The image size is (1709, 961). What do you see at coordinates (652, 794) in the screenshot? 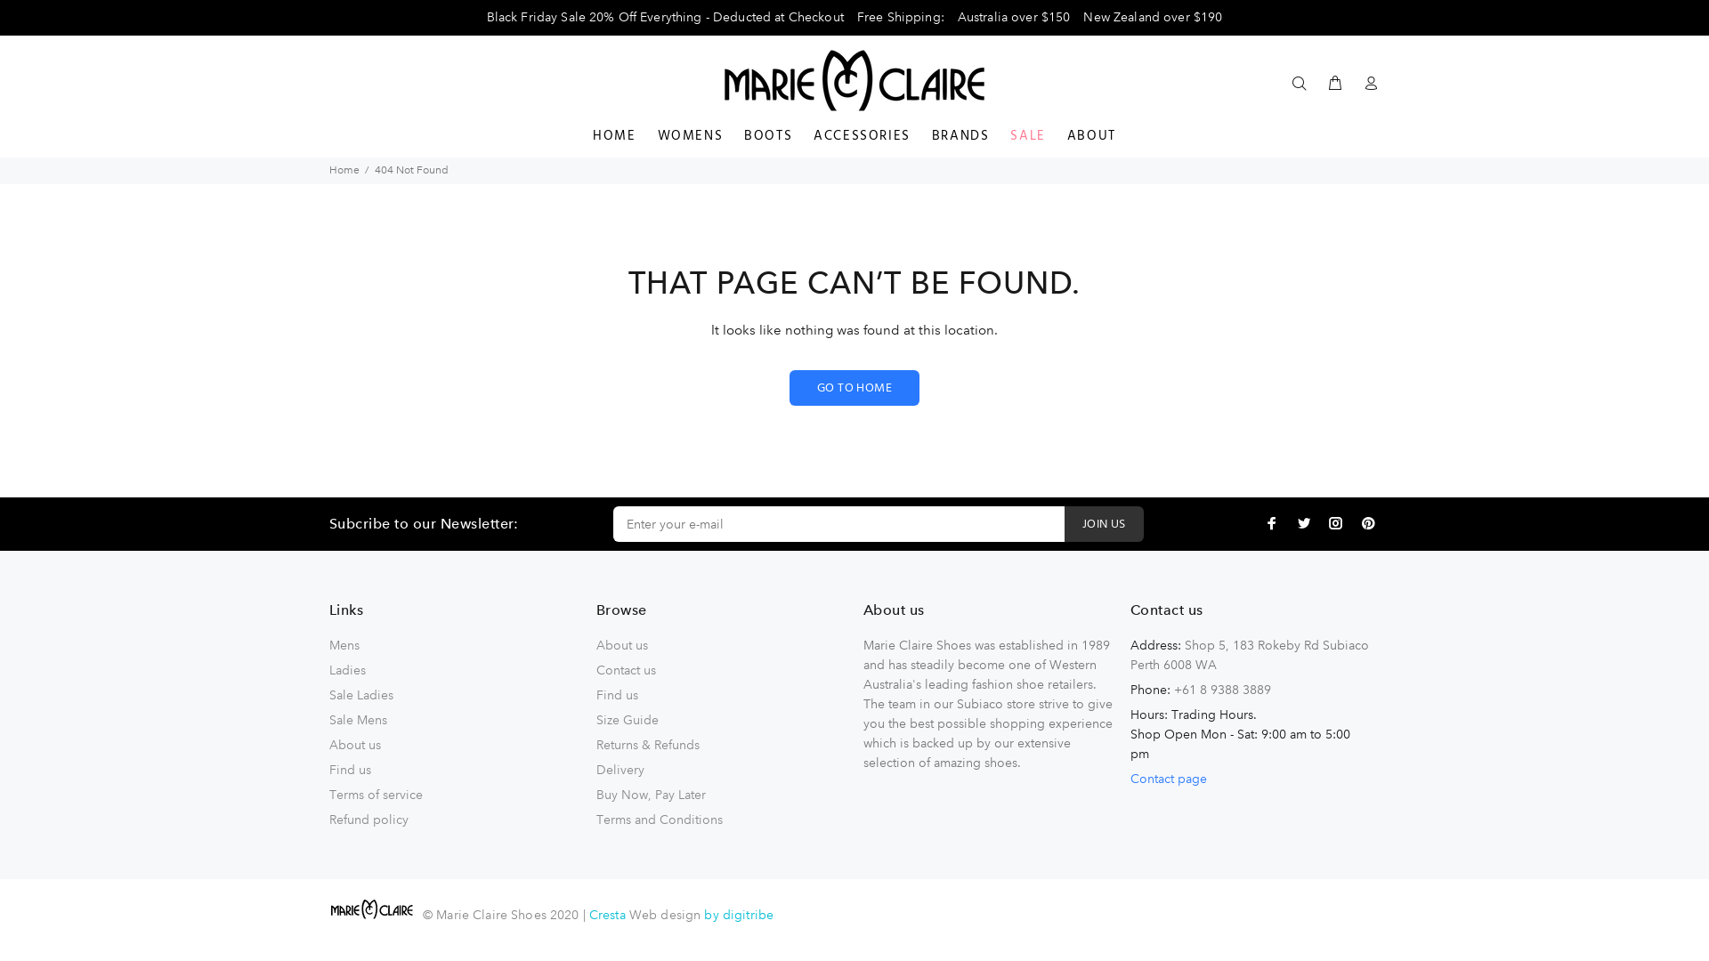
I see `Buy Now, Pay Later` at bounding box center [652, 794].